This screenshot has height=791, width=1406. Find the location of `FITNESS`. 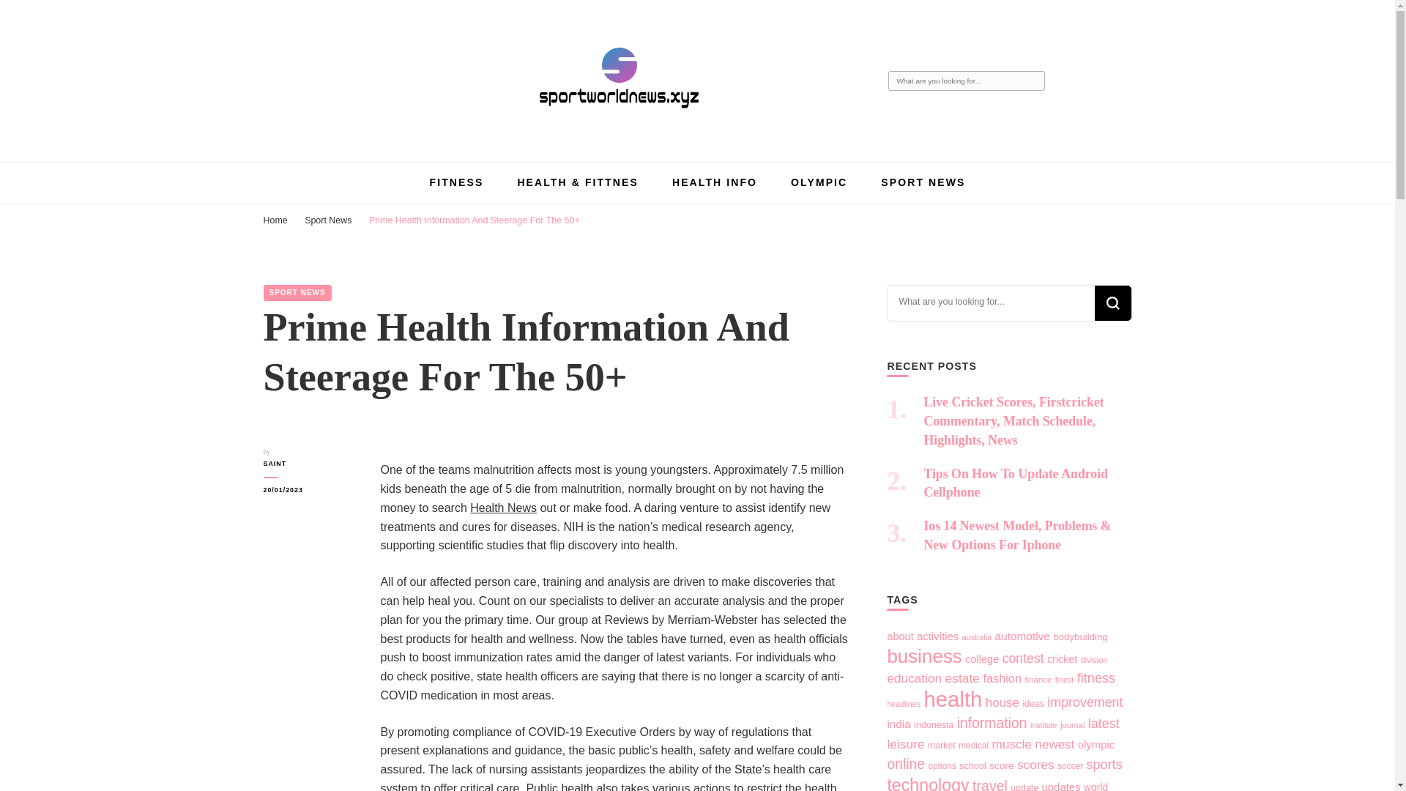

FITNESS is located at coordinates (457, 182).